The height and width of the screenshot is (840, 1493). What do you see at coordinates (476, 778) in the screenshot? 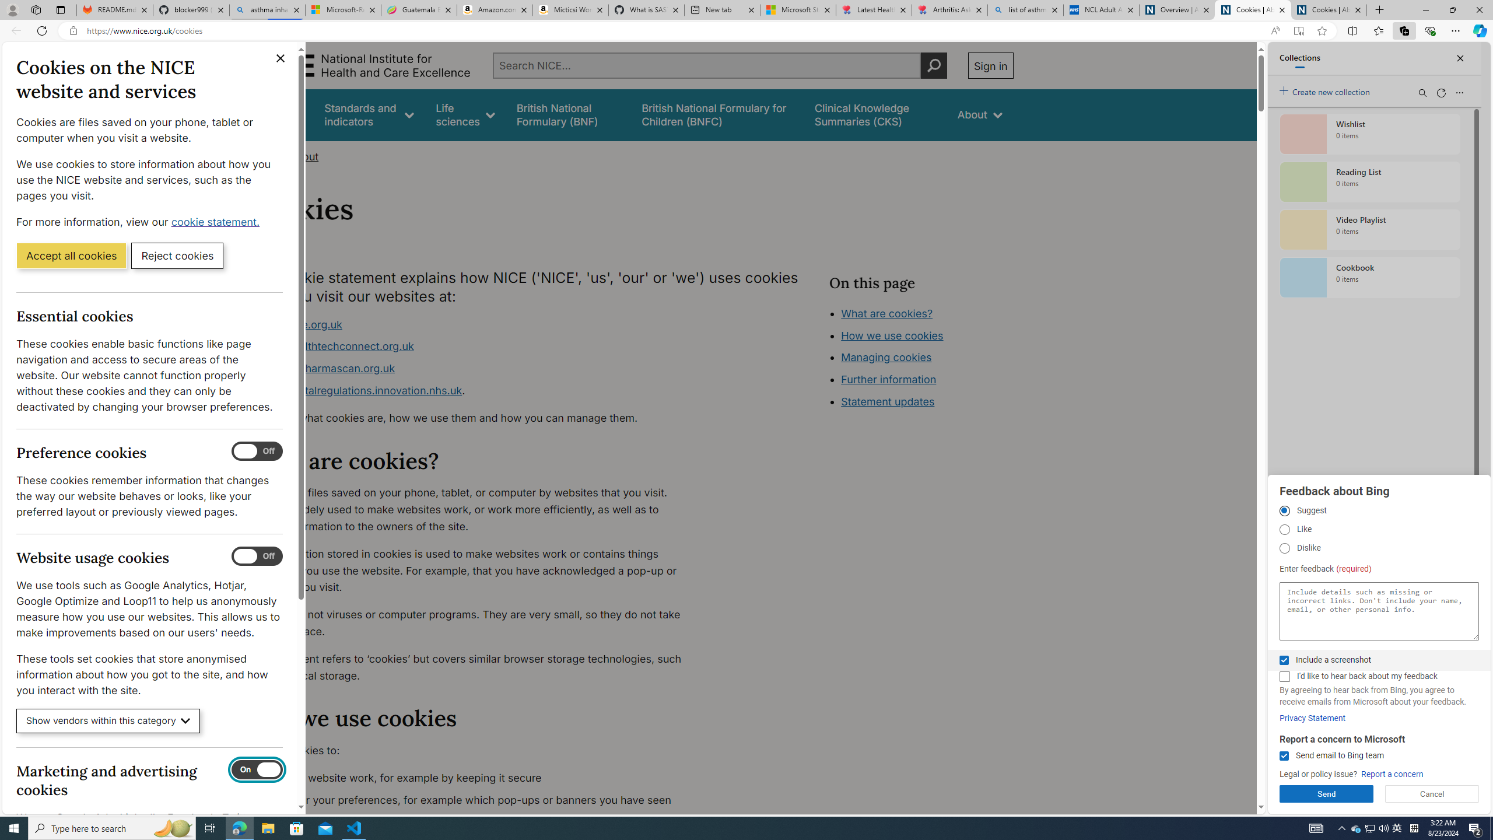
I see `make our website work, for example by keeping it secure` at bounding box center [476, 778].